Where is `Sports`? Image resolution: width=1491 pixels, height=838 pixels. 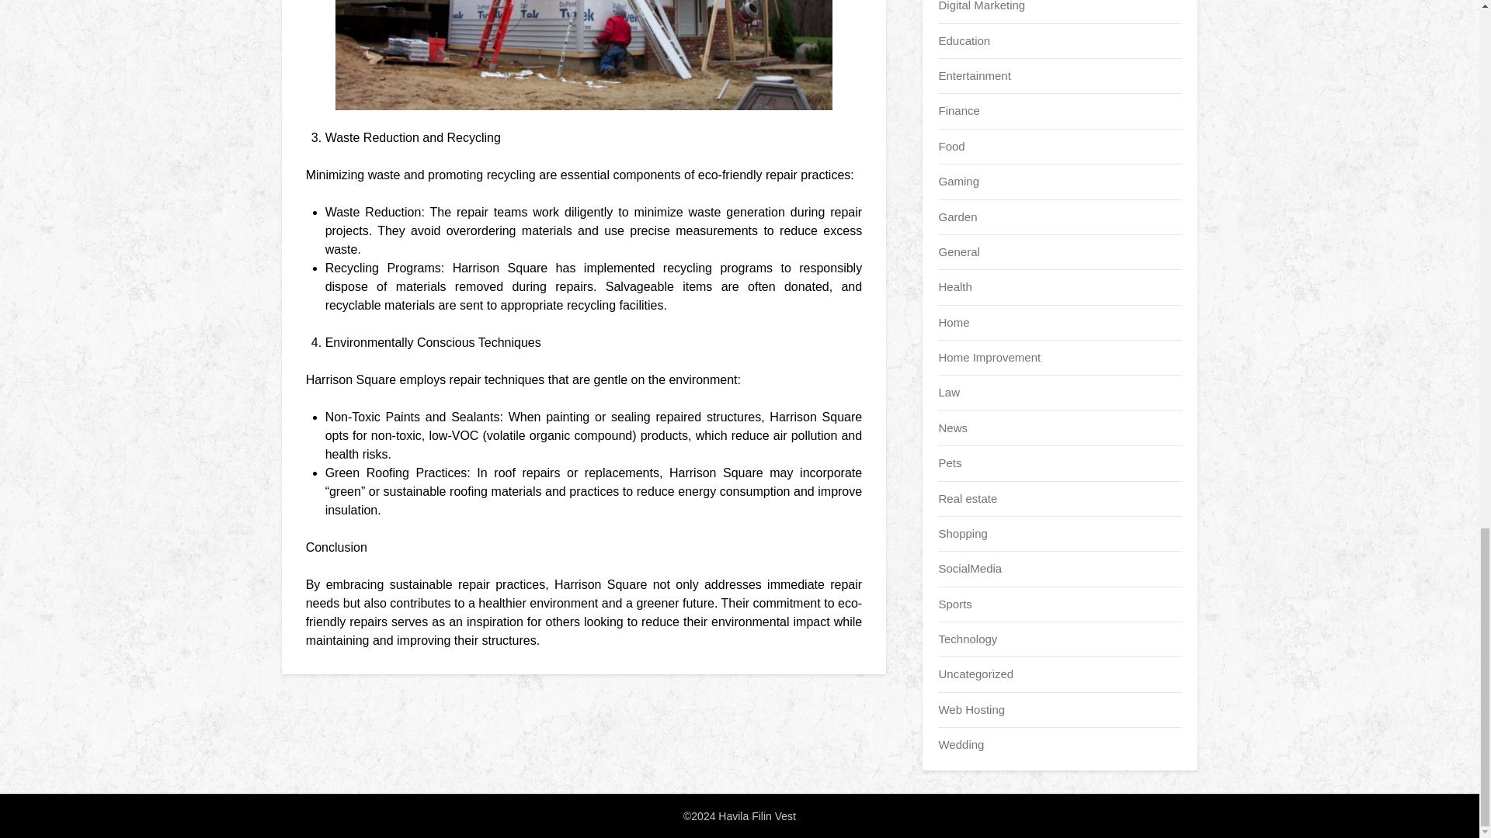
Sports is located at coordinates (954, 604).